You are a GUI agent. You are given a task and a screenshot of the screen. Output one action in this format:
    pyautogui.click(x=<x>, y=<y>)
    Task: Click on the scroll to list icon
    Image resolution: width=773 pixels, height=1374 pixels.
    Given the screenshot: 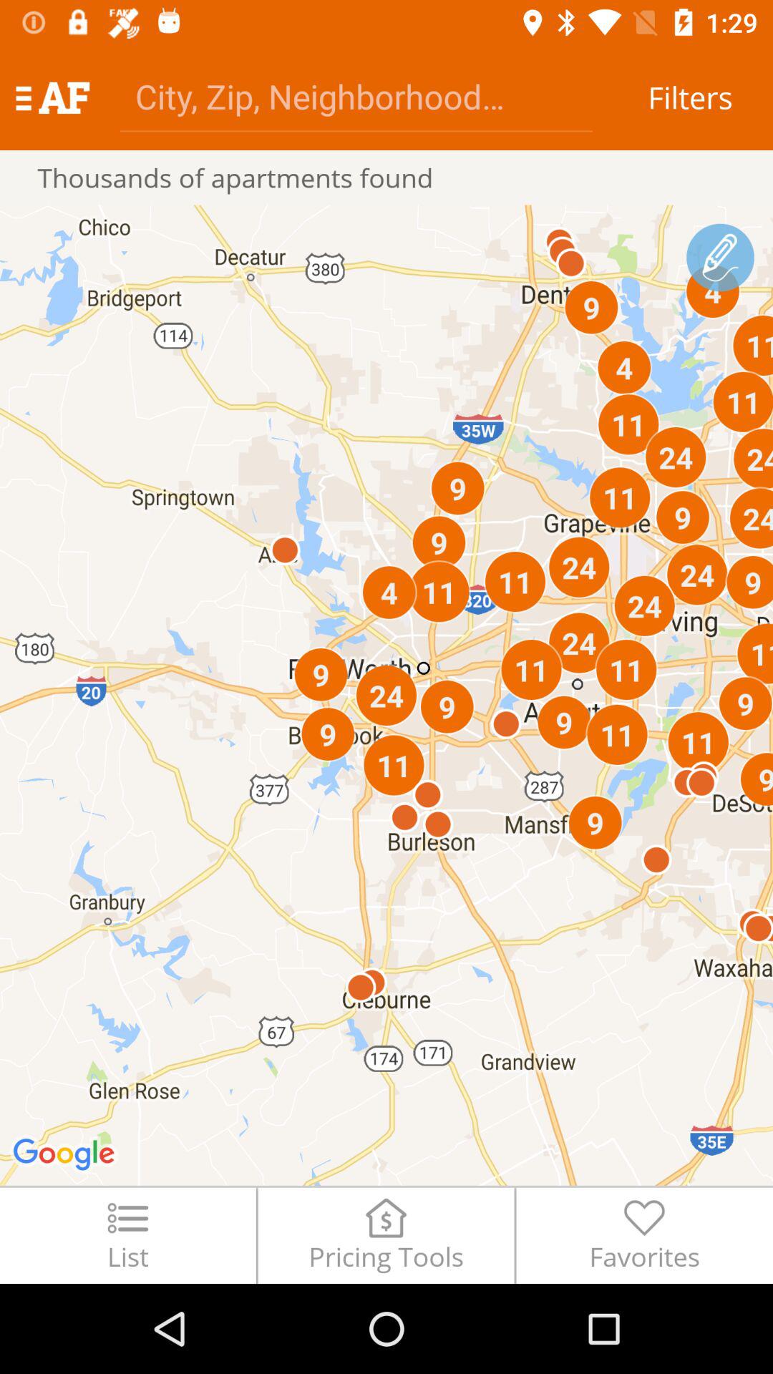 What is the action you would take?
    pyautogui.click(x=127, y=1235)
    